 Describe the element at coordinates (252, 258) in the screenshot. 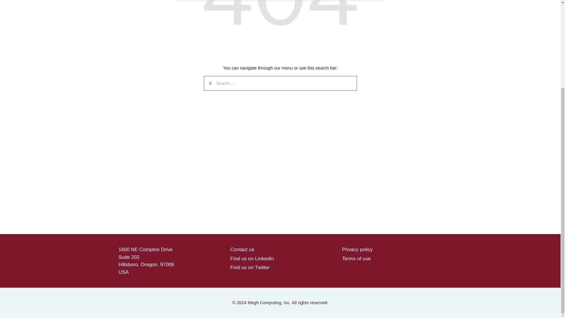

I see `Find us on LinkedIn` at that location.